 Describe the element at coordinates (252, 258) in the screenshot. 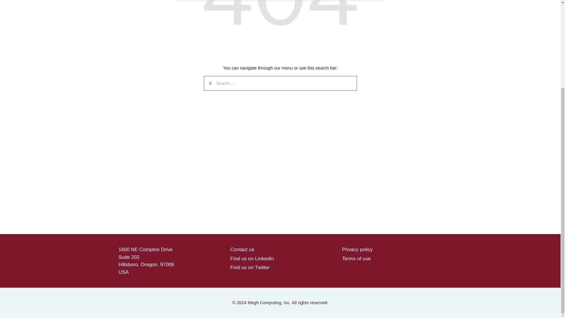

I see `Find us on LinkedIn` at that location.